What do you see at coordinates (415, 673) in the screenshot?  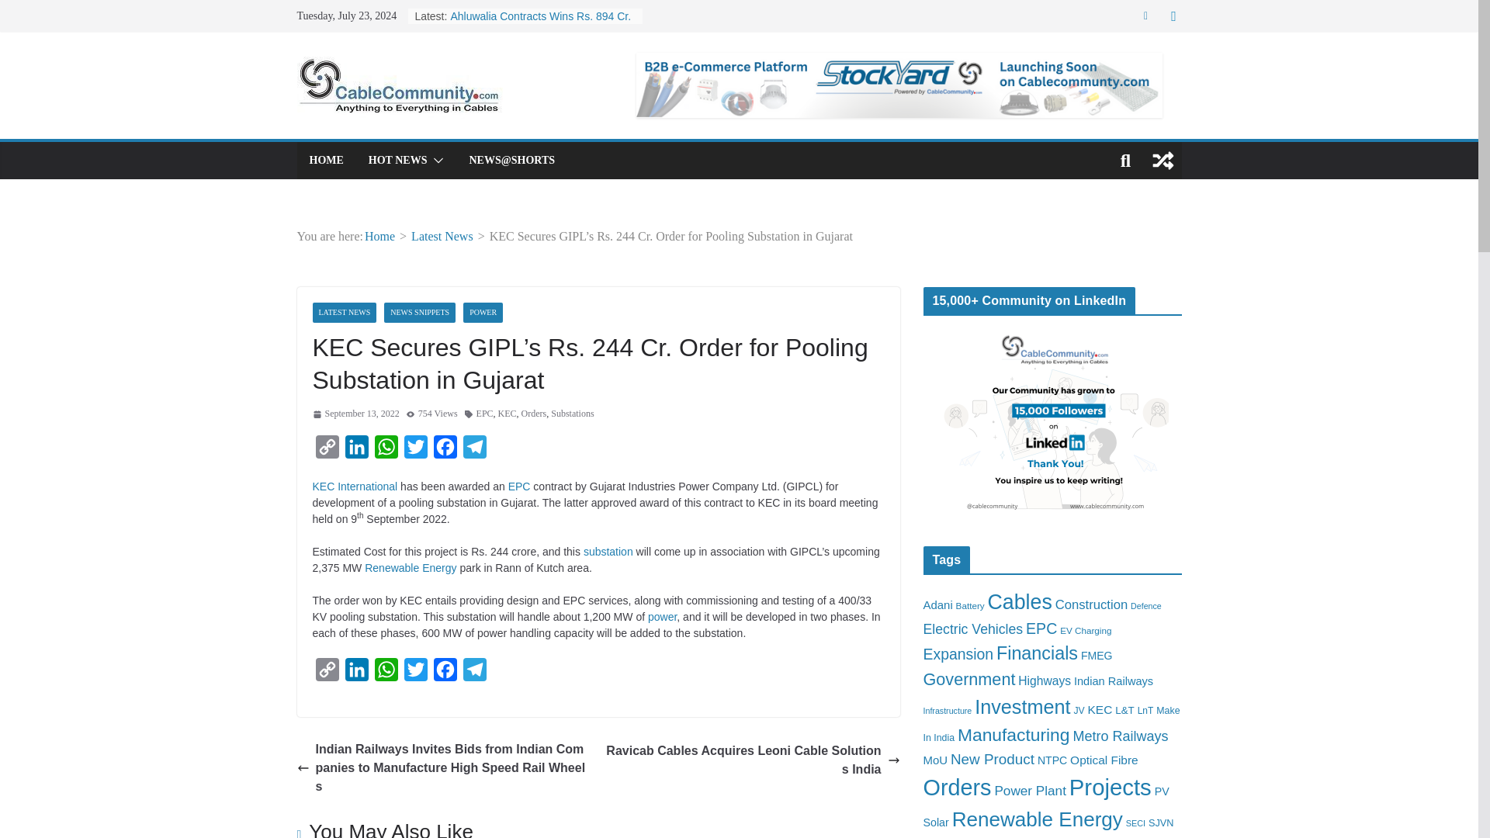 I see `Twitter` at bounding box center [415, 673].